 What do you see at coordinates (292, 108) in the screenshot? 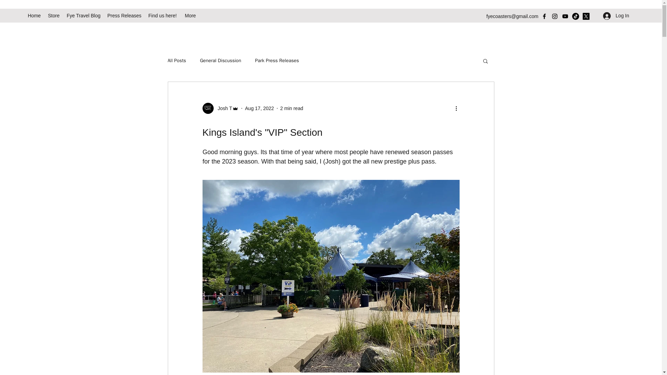
I see `2 min read` at bounding box center [292, 108].